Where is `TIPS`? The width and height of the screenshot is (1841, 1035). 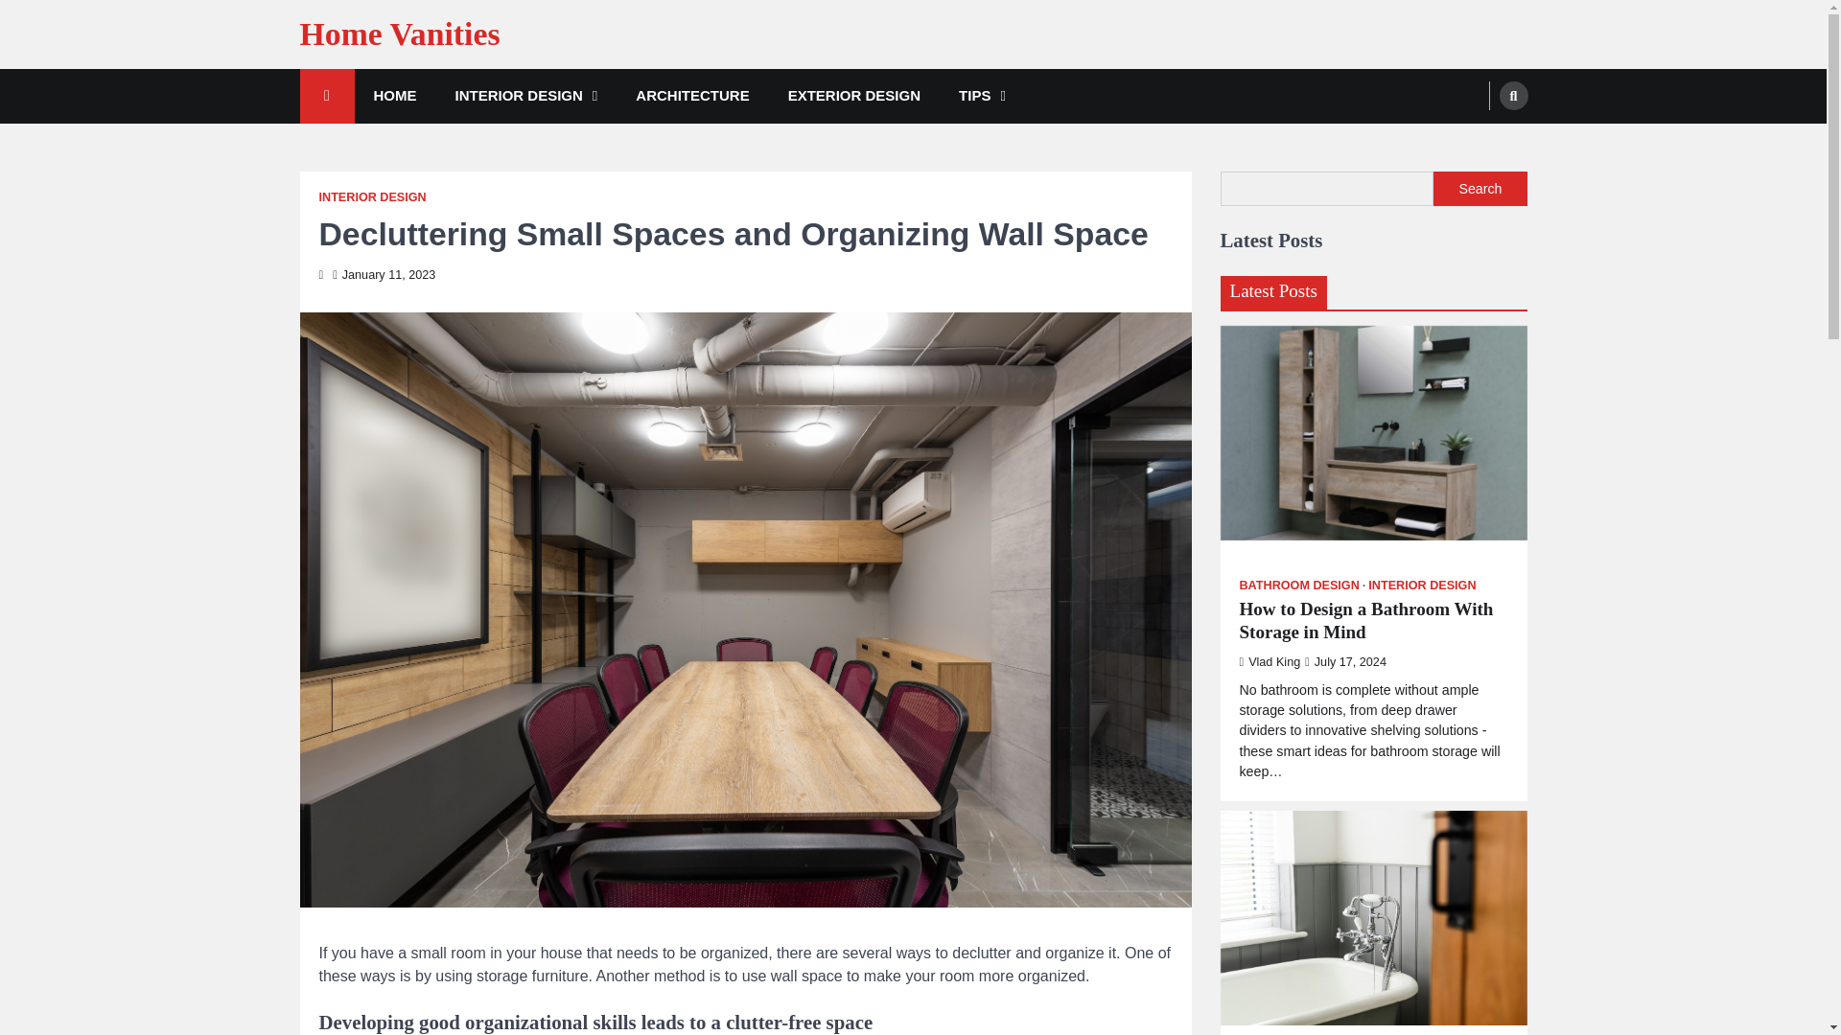 TIPS is located at coordinates (982, 96).